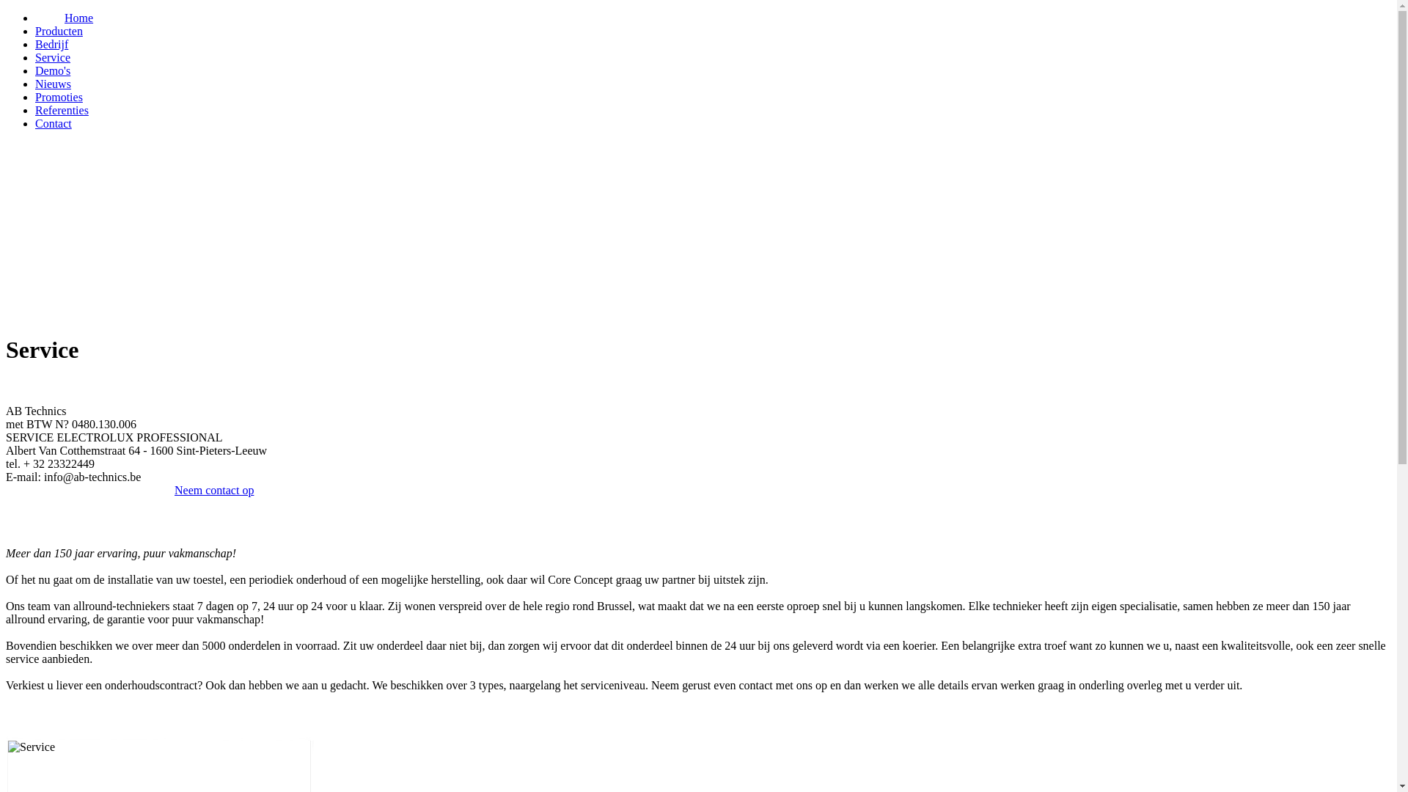  I want to click on Nieuws, so click(53, 84).